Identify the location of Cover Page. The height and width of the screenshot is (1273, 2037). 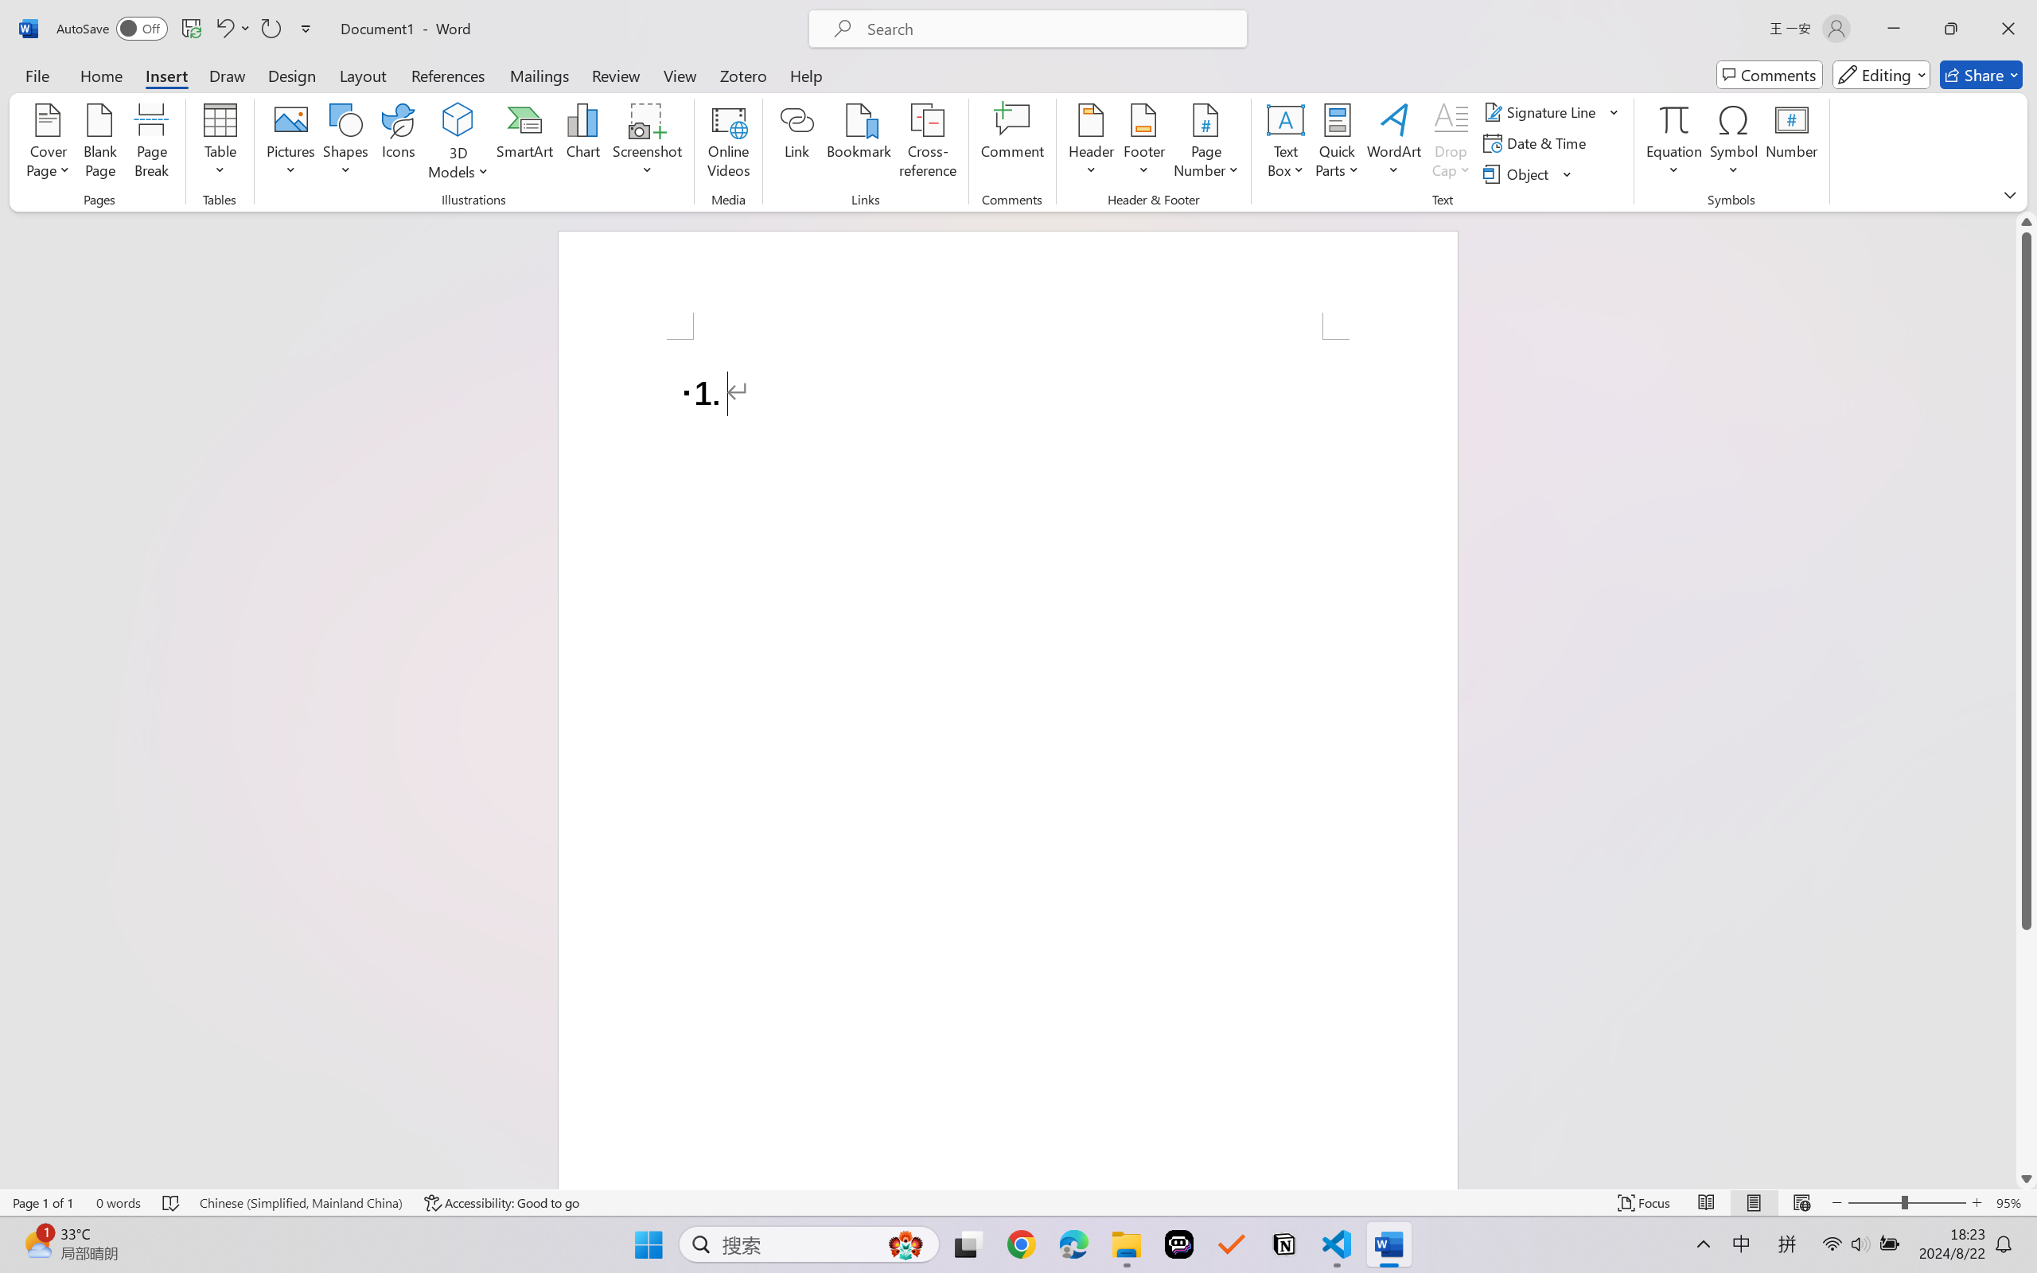
(49, 143).